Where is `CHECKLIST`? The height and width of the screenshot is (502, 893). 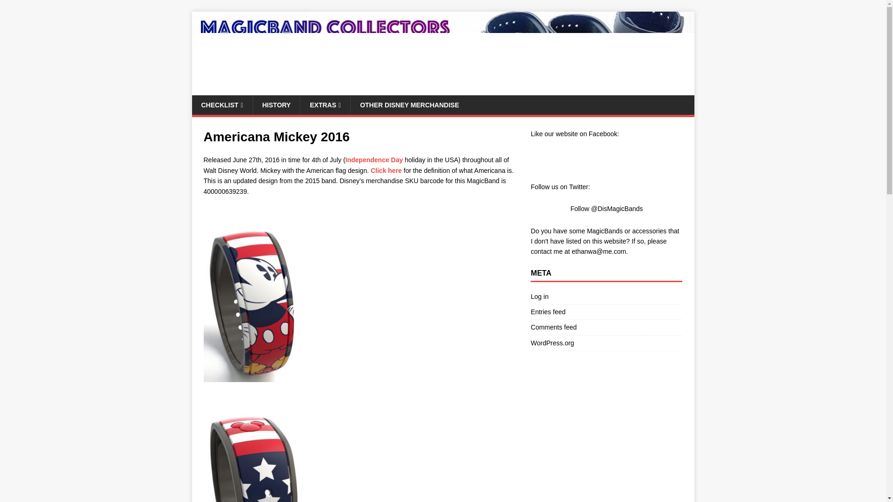 CHECKLIST is located at coordinates (221, 105).